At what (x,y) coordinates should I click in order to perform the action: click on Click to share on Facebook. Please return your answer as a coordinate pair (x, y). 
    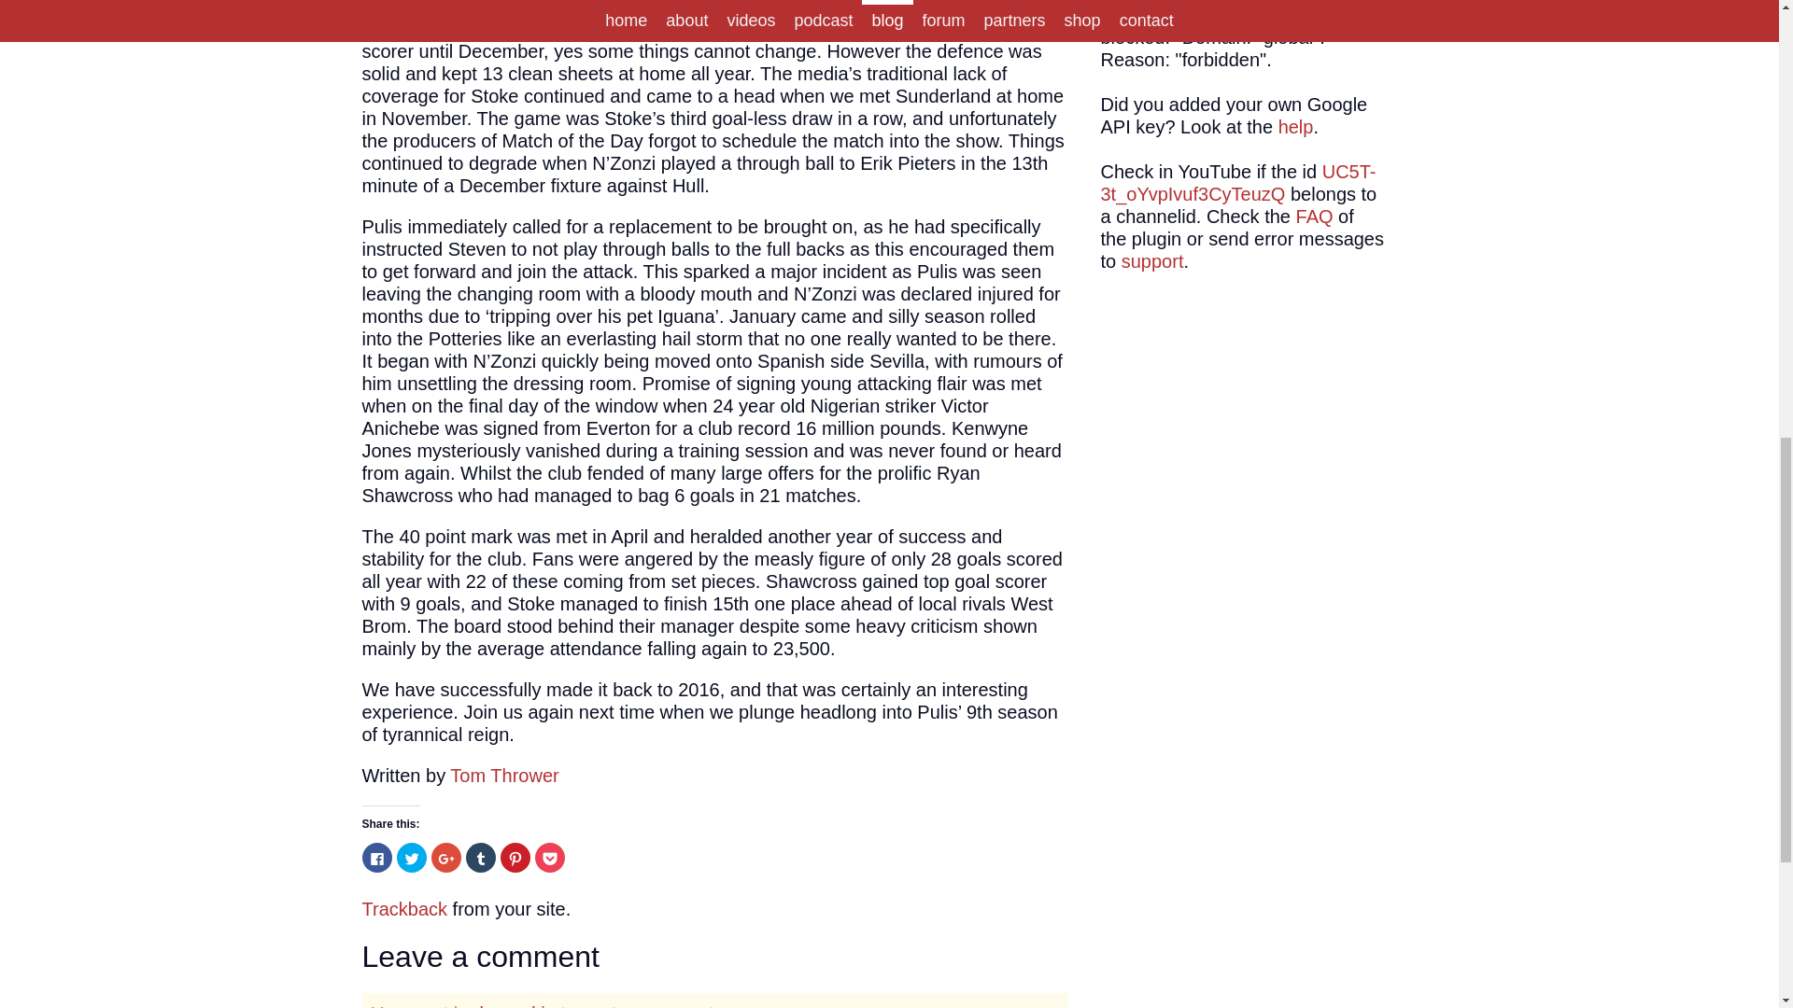
    Looking at the image, I should click on (377, 857).